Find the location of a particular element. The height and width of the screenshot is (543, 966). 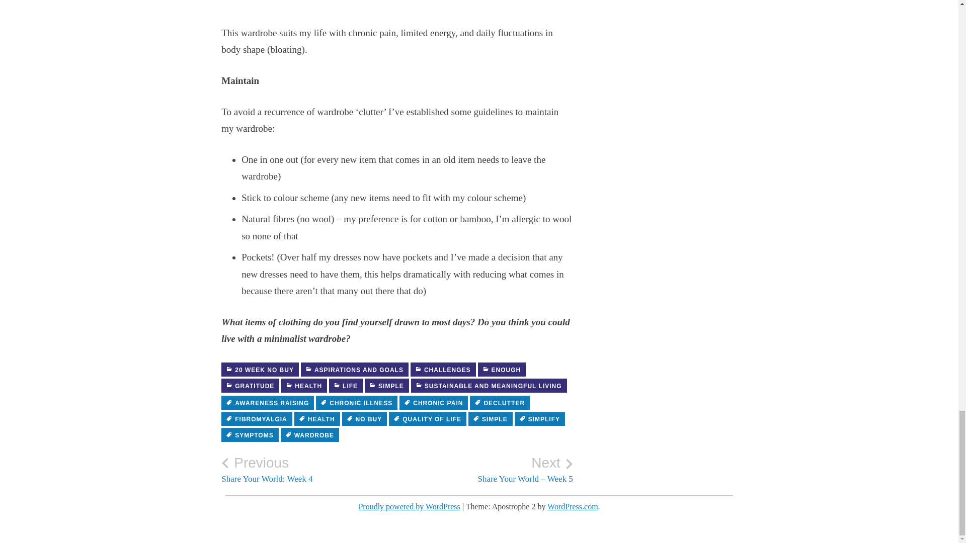

CHALLENGES is located at coordinates (489, 385).